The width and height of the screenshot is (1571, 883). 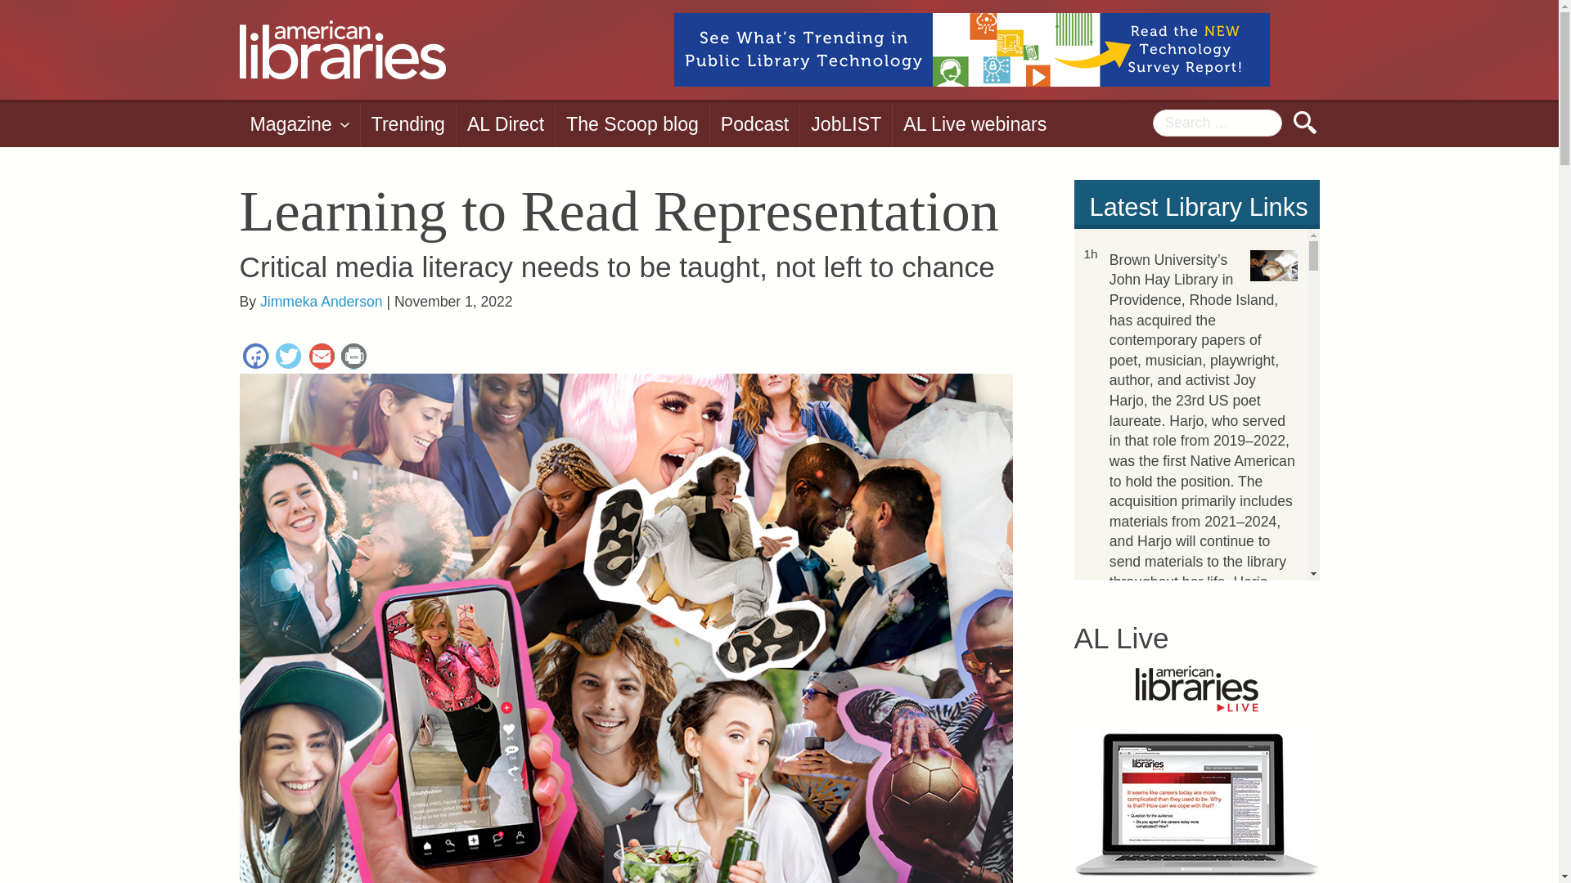 I want to click on Click here for more information, so click(x=971, y=49).